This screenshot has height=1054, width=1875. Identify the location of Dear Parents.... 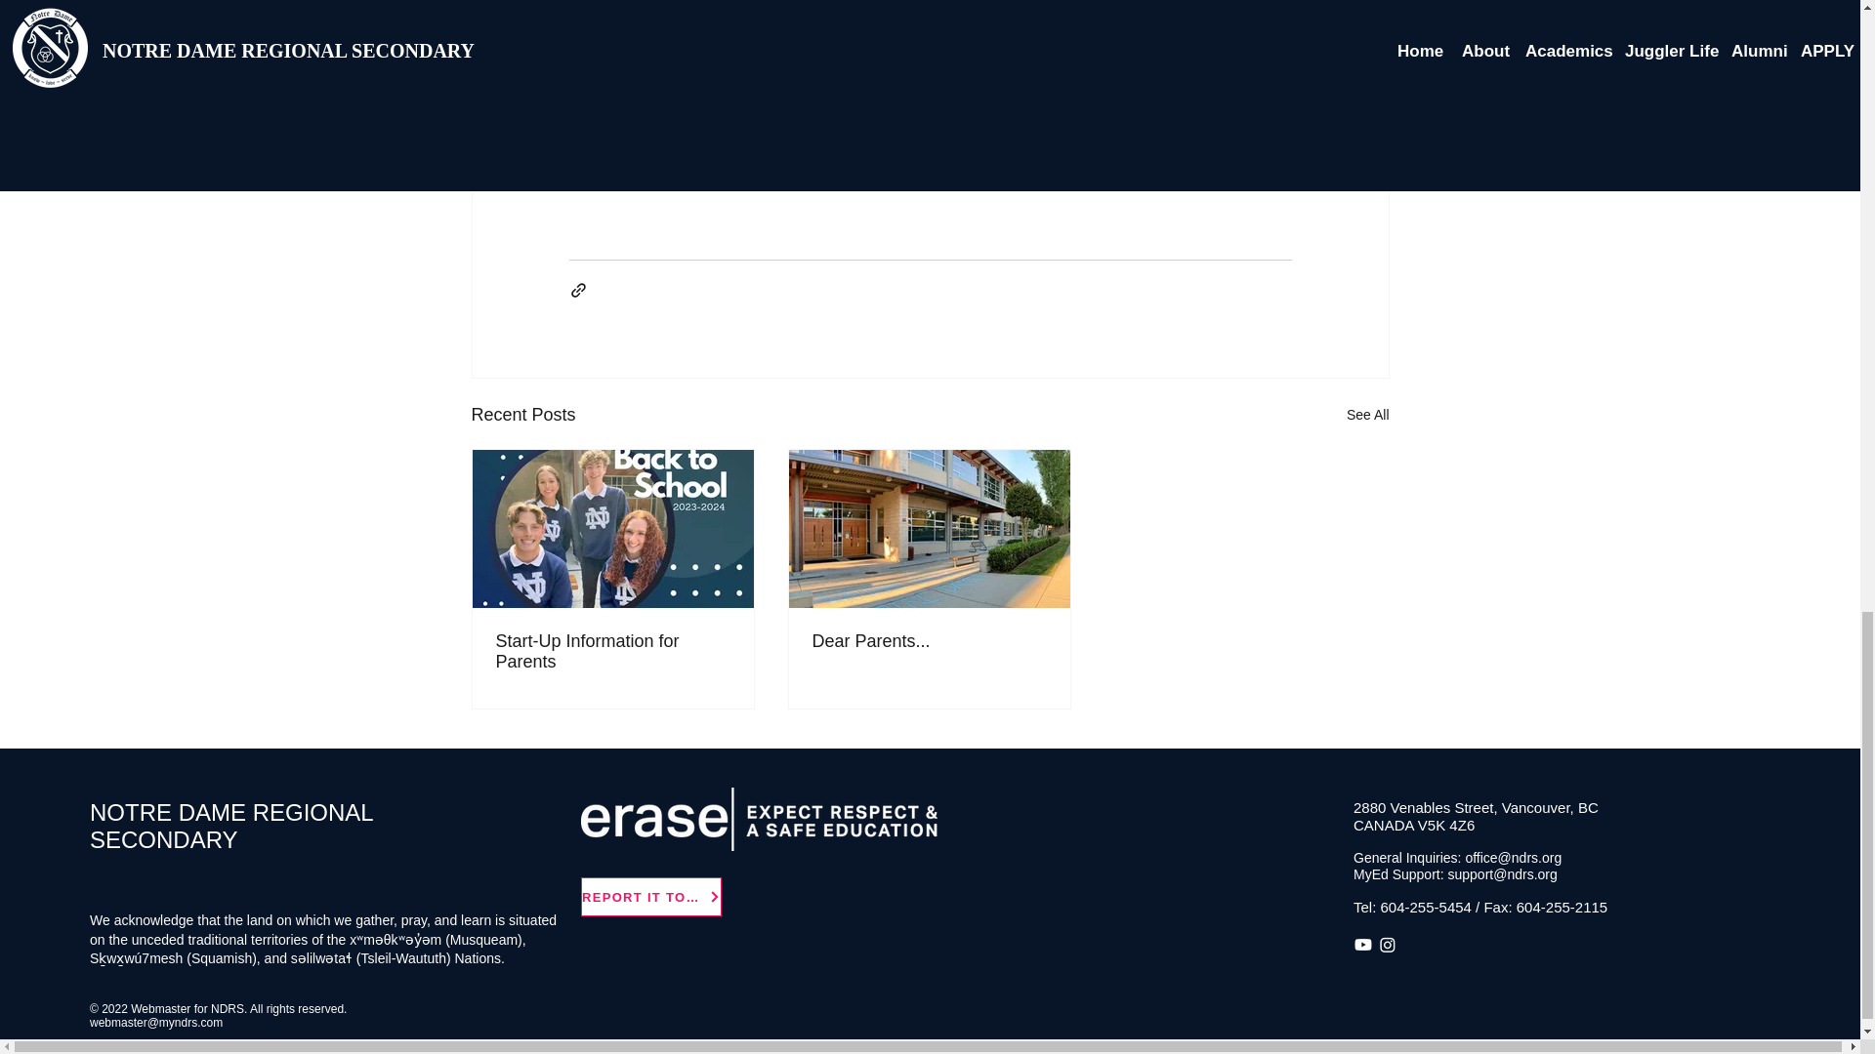
(929, 641).